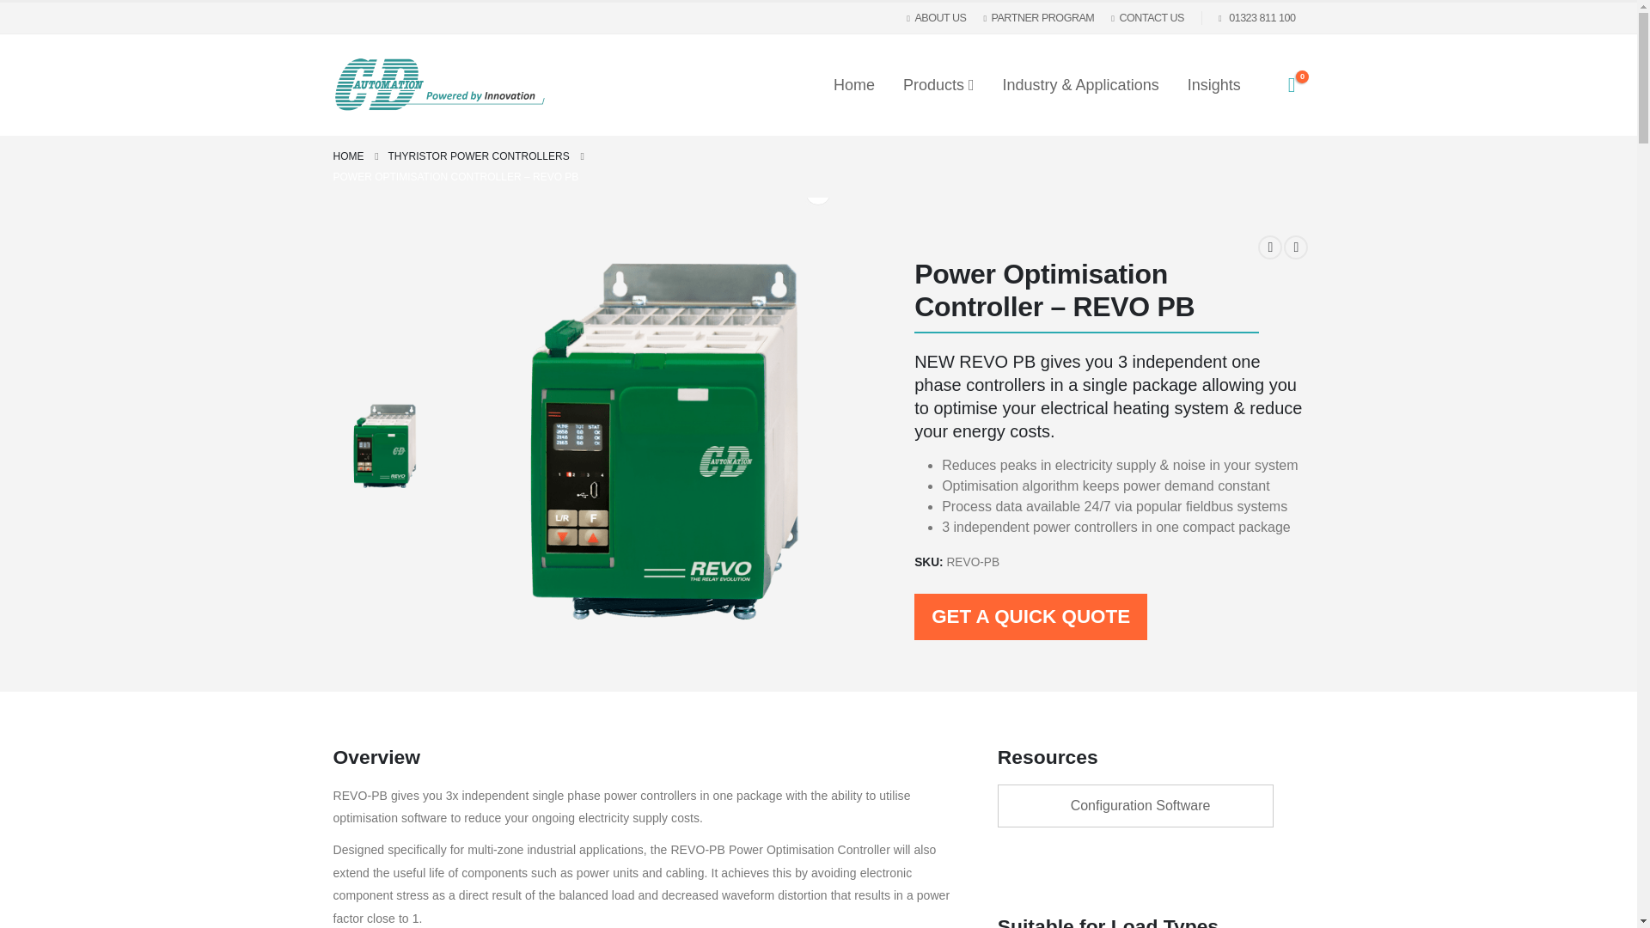 The image size is (1650, 928). What do you see at coordinates (1260, 18) in the screenshot?
I see `01323 811 100` at bounding box center [1260, 18].